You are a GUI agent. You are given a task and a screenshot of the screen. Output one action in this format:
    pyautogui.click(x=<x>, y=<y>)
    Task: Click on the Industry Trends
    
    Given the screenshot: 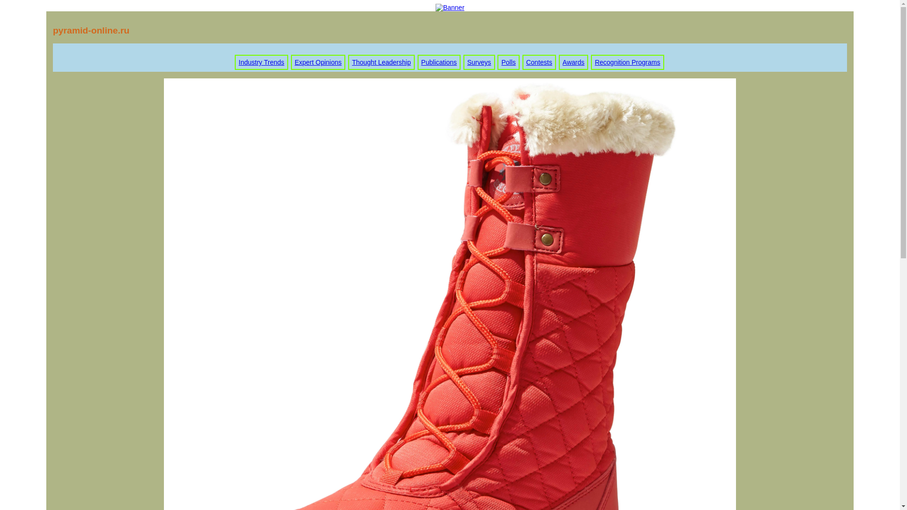 What is the action you would take?
    pyautogui.click(x=261, y=62)
    